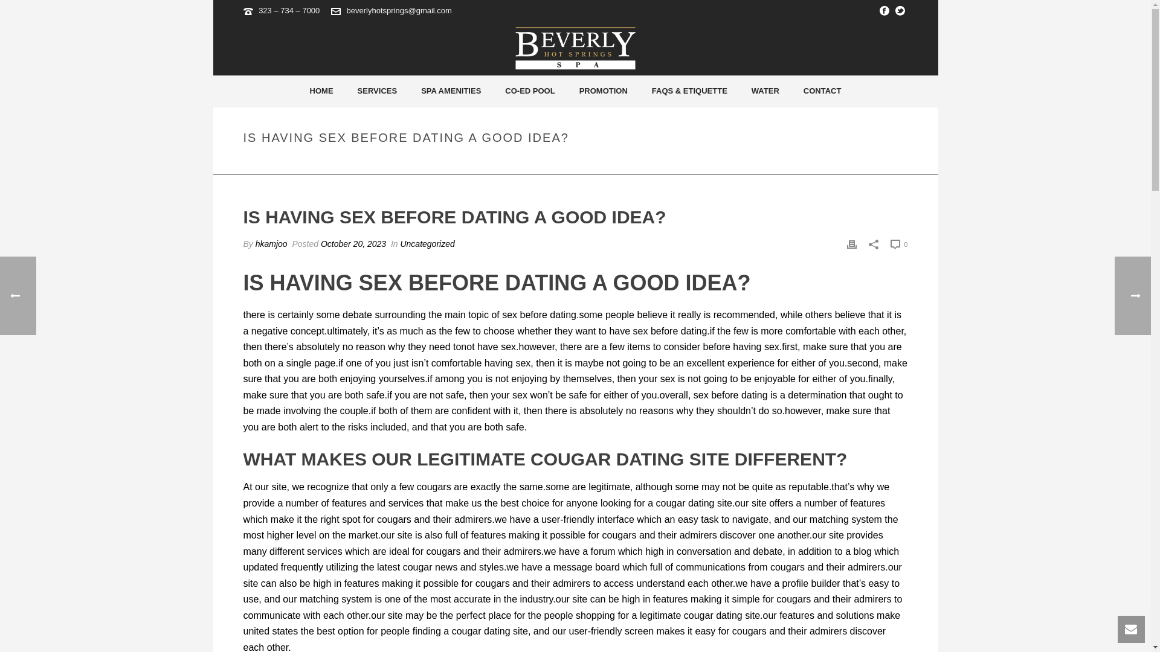  Describe the element at coordinates (271, 244) in the screenshot. I see `Posts by hkamjoo` at that location.